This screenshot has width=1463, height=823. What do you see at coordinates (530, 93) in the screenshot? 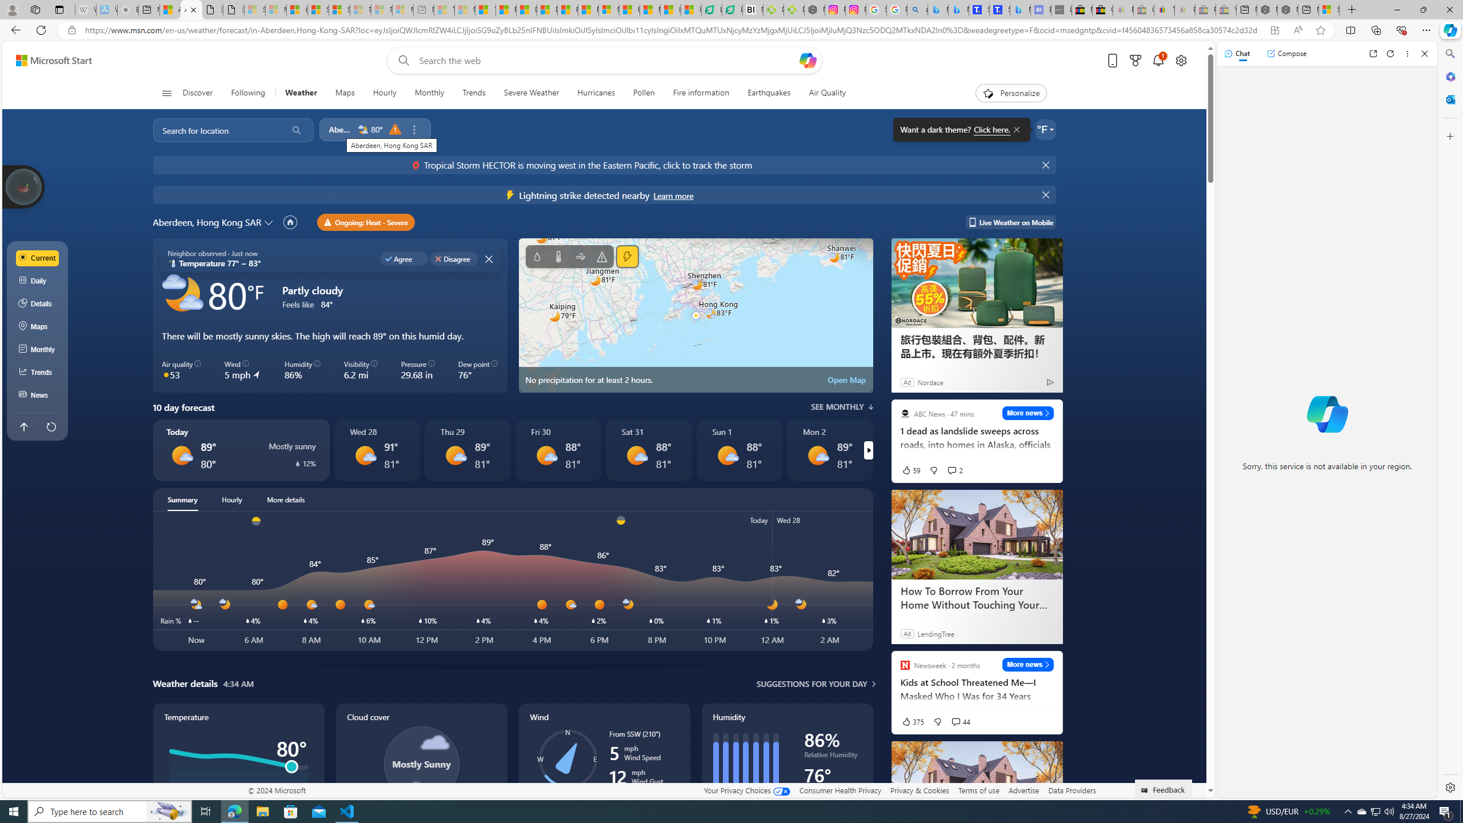
I see `Severe Weather` at bounding box center [530, 93].